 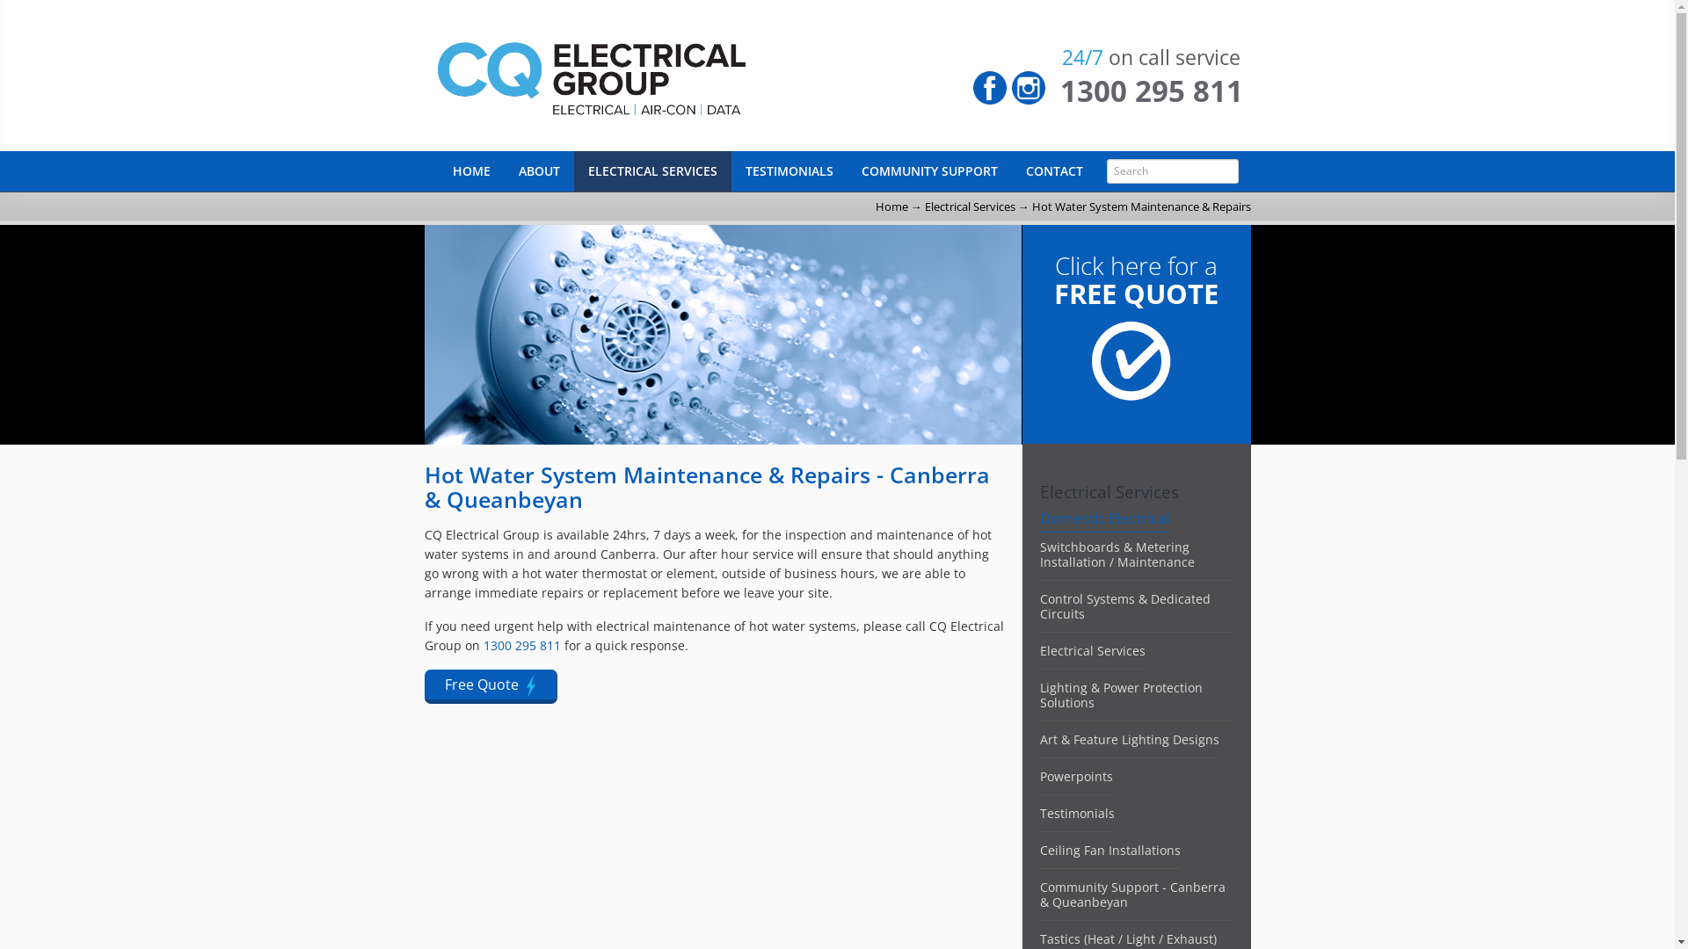 I want to click on 1300 295 811, so click(x=1152, y=91).